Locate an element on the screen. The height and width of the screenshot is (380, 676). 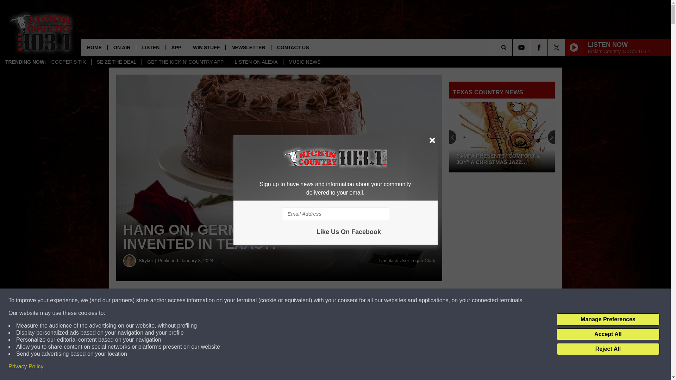
SEIZE THE DEAL is located at coordinates (117, 62).